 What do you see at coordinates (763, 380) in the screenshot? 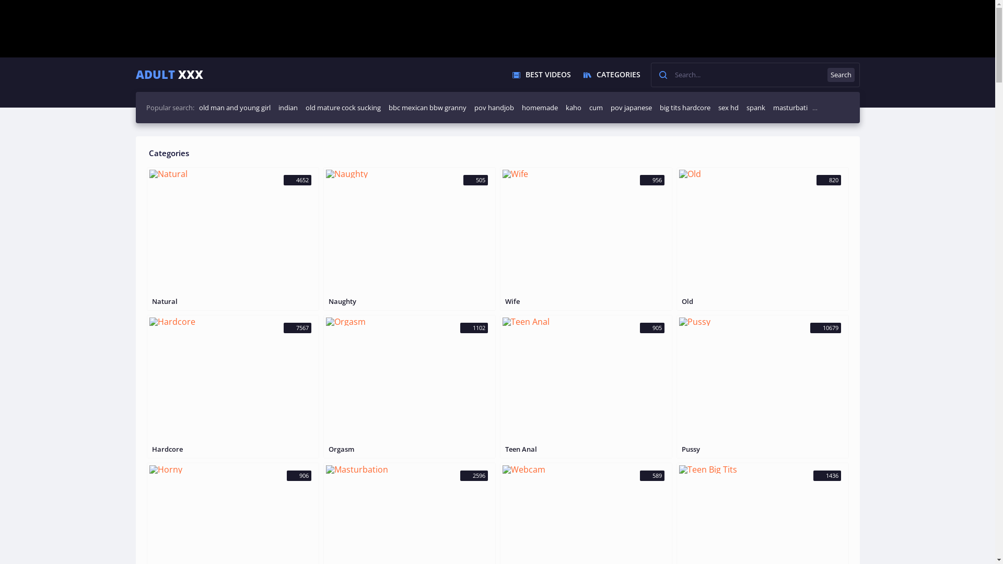
I see `10679` at bounding box center [763, 380].